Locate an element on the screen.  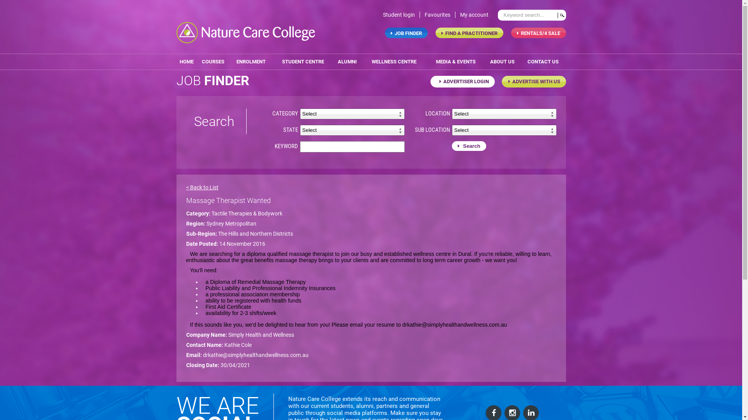
Search is located at coordinates (469, 146).